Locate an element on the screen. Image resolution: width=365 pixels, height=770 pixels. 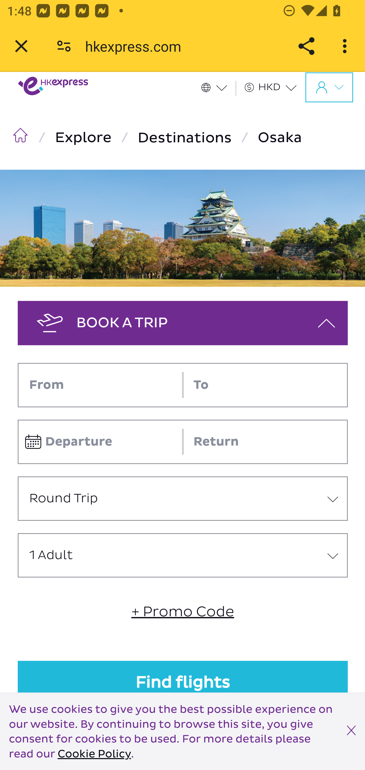
Close tab is located at coordinates (21, 46).